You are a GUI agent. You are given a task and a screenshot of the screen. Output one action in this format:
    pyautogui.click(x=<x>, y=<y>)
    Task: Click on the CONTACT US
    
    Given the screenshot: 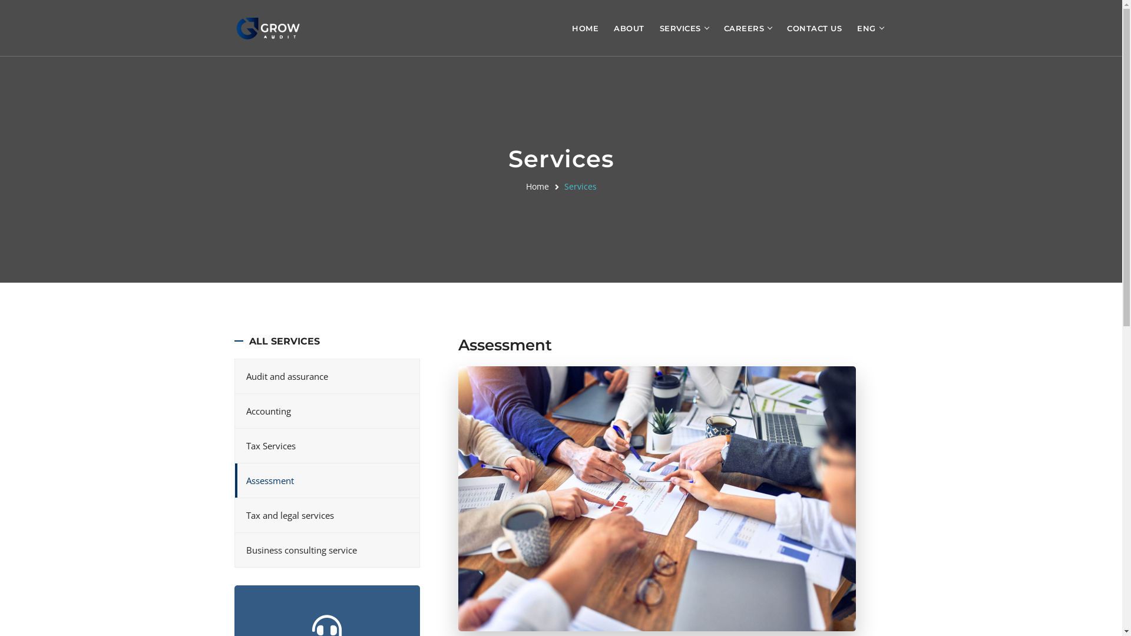 What is the action you would take?
    pyautogui.click(x=814, y=28)
    